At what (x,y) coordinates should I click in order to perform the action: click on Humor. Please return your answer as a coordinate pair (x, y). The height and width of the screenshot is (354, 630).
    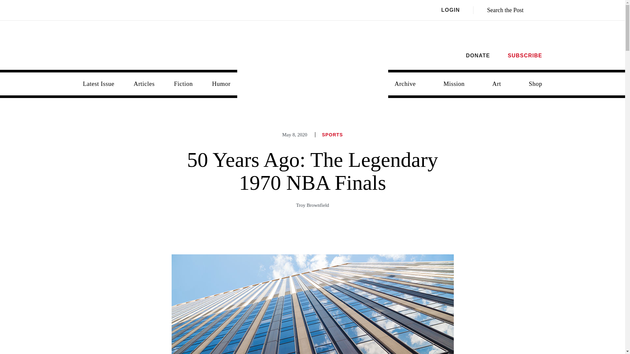
    Looking at the image, I should click on (221, 84).